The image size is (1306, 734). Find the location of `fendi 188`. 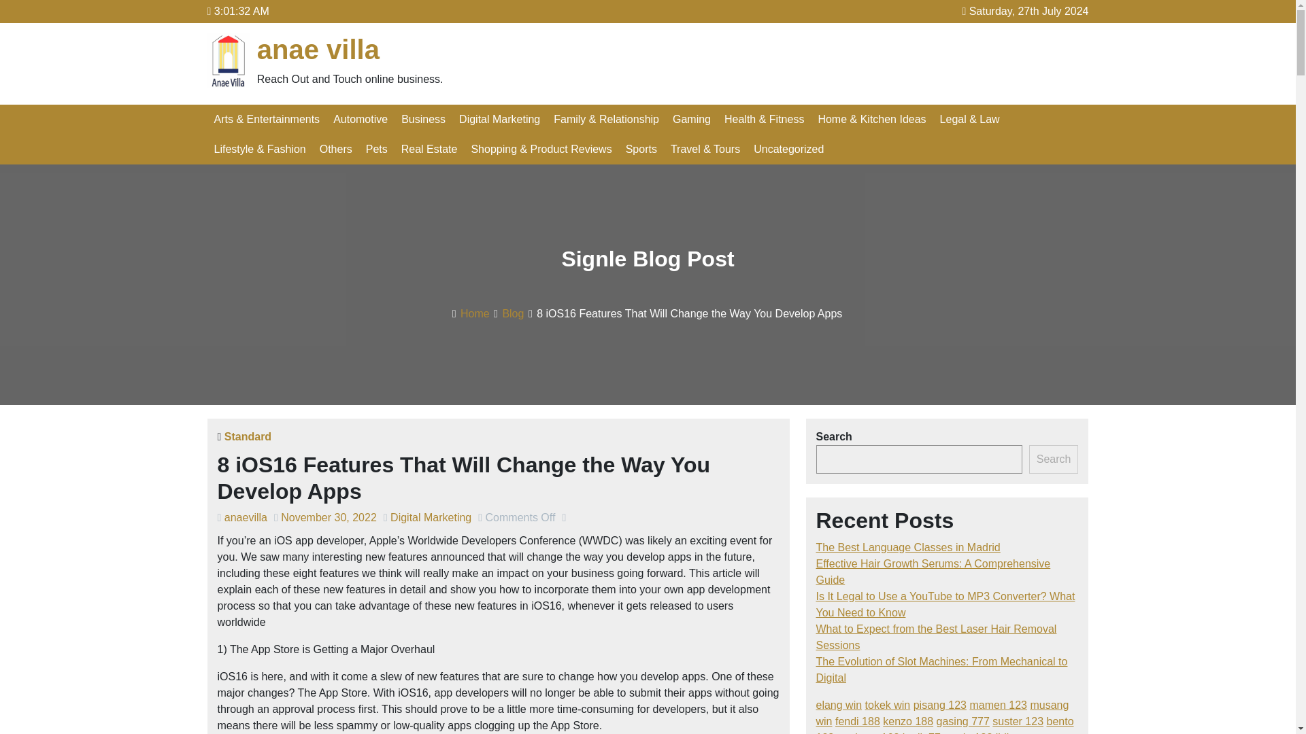

fendi 188 is located at coordinates (858, 722).